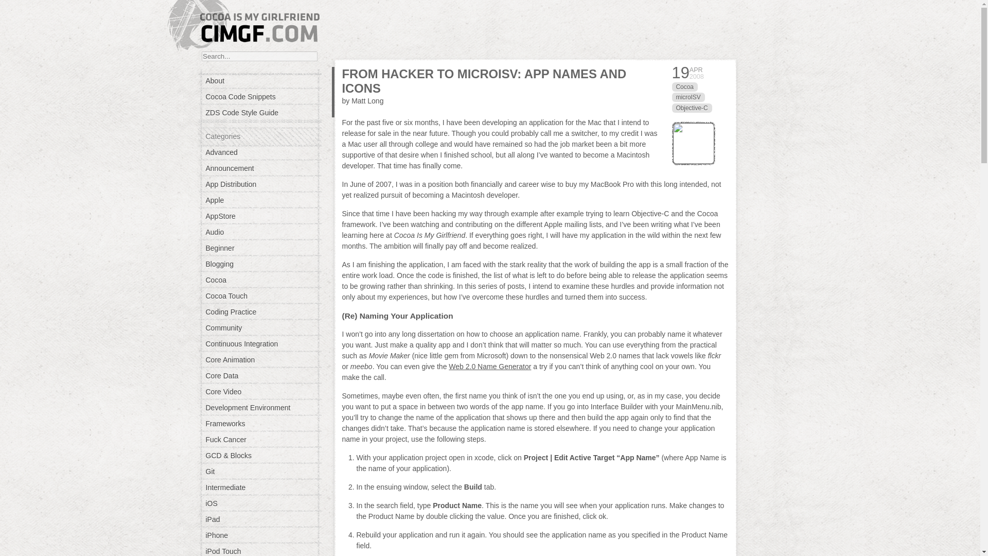 The image size is (988, 556). I want to click on Intermediate, so click(259, 487).